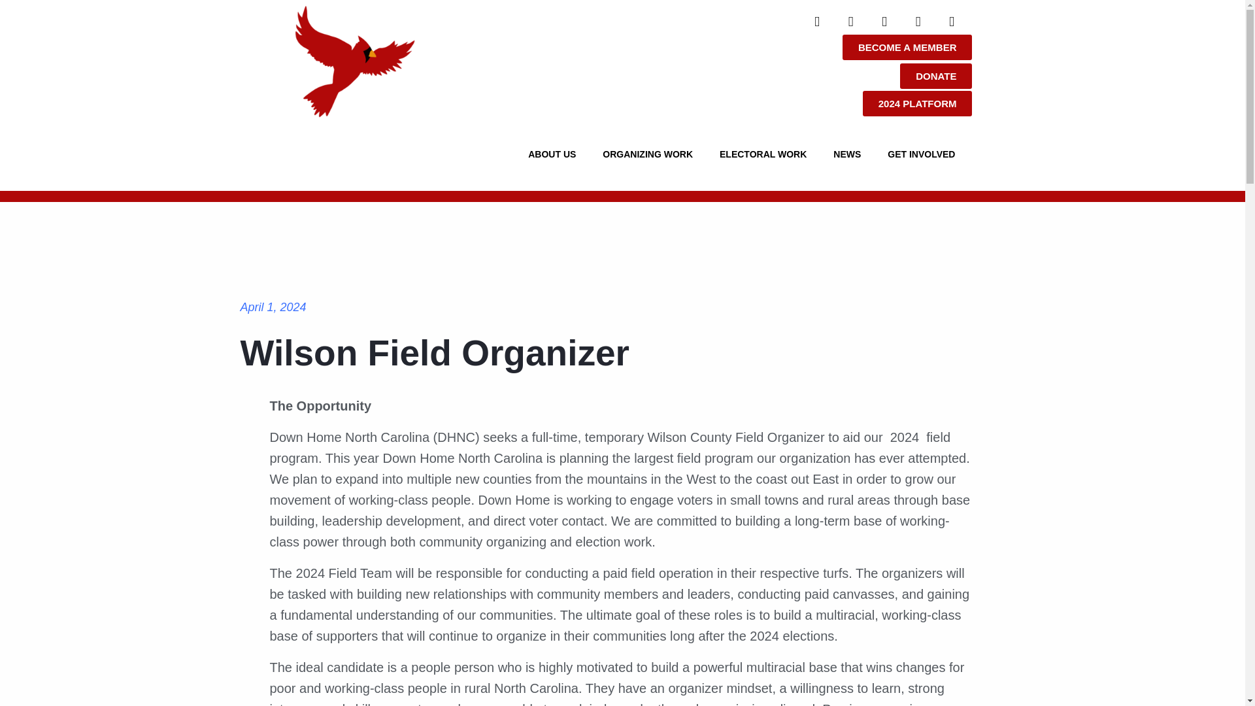  What do you see at coordinates (651, 154) in the screenshot?
I see `ORGANIZING WORK` at bounding box center [651, 154].